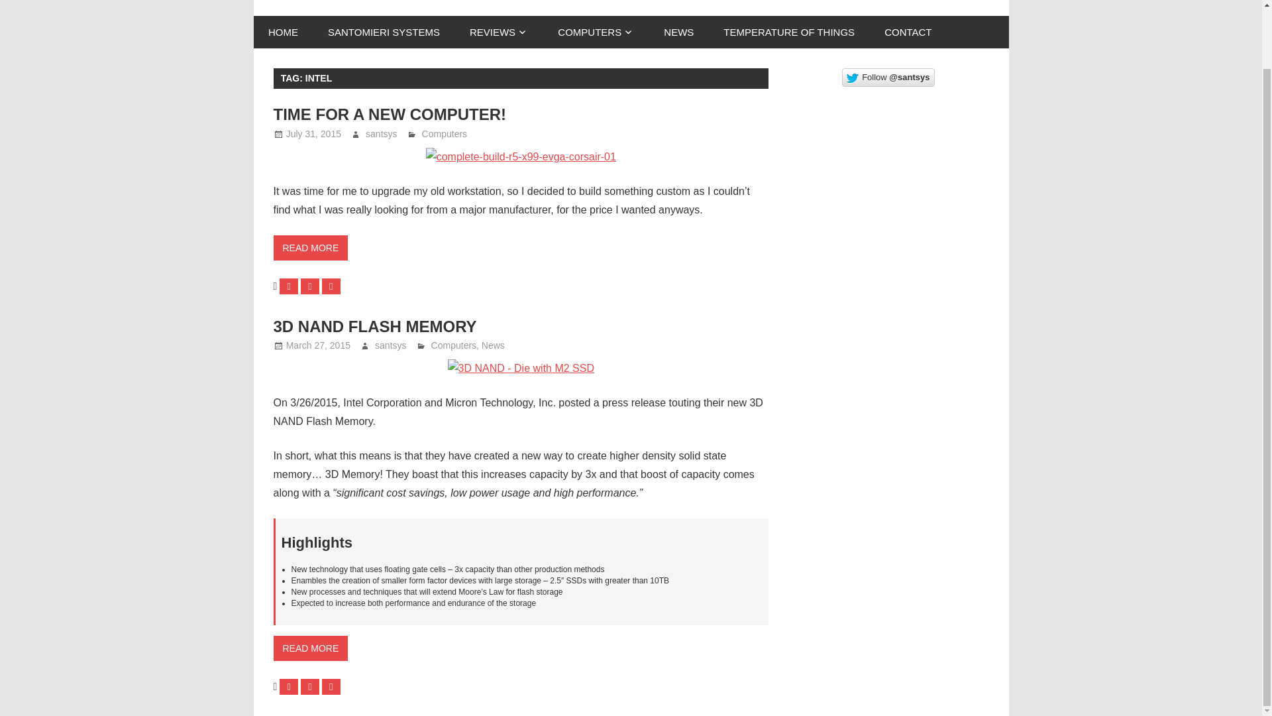  Describe the element at coordinates (310, 648) in the screenshot. I see `READ MORE` at that location.